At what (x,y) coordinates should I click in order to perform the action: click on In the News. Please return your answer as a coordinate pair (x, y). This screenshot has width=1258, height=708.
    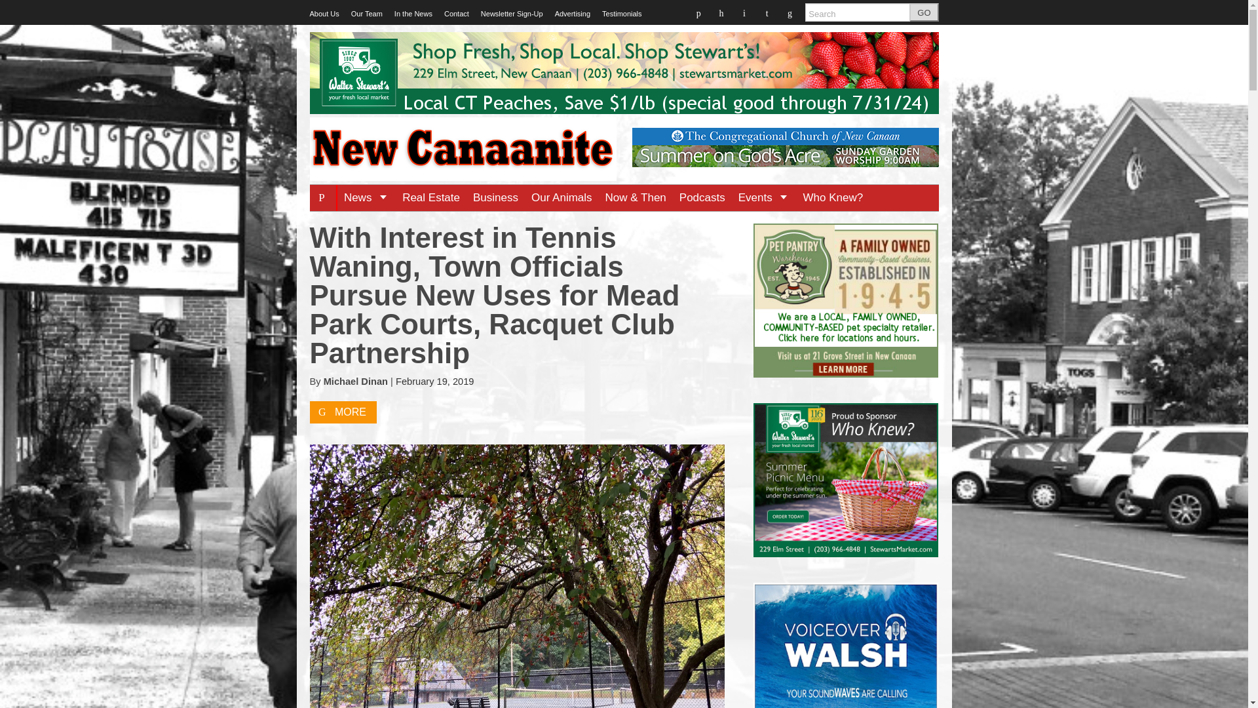
    Looking at the image, I should click on (413, 14).